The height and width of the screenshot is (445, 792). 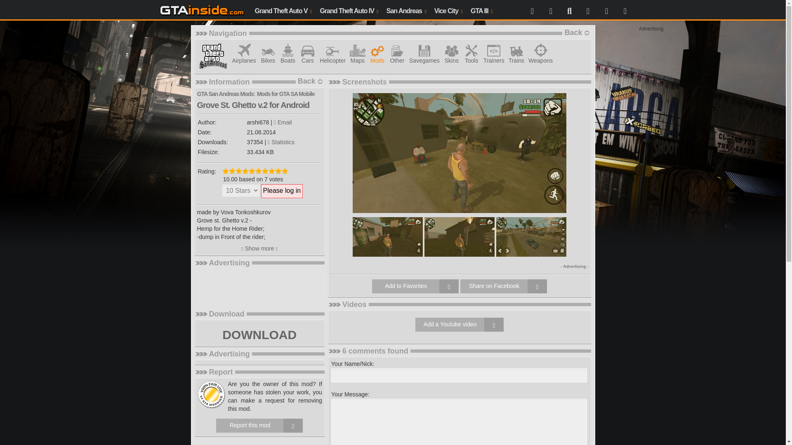 I want to click on Share on Facebook, so click(x=503, y=286).